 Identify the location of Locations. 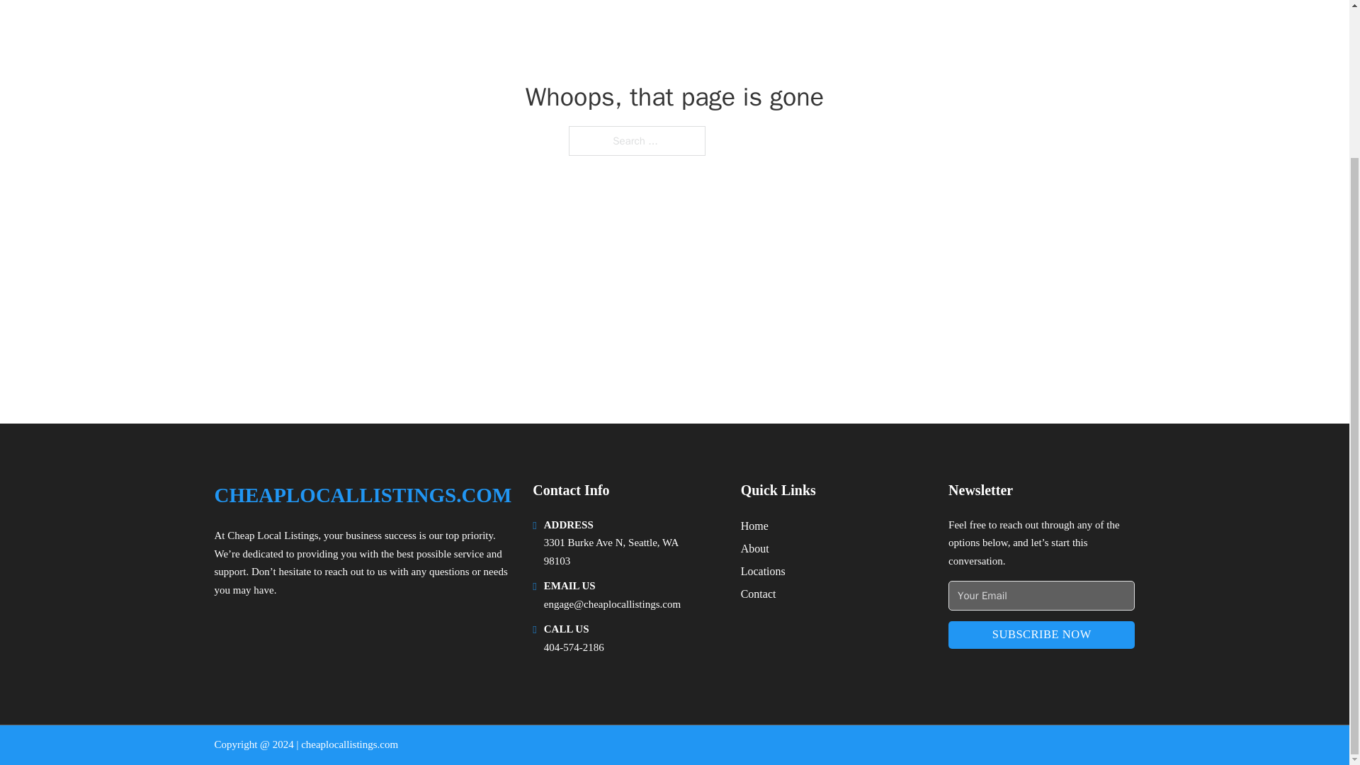
(764, 571).